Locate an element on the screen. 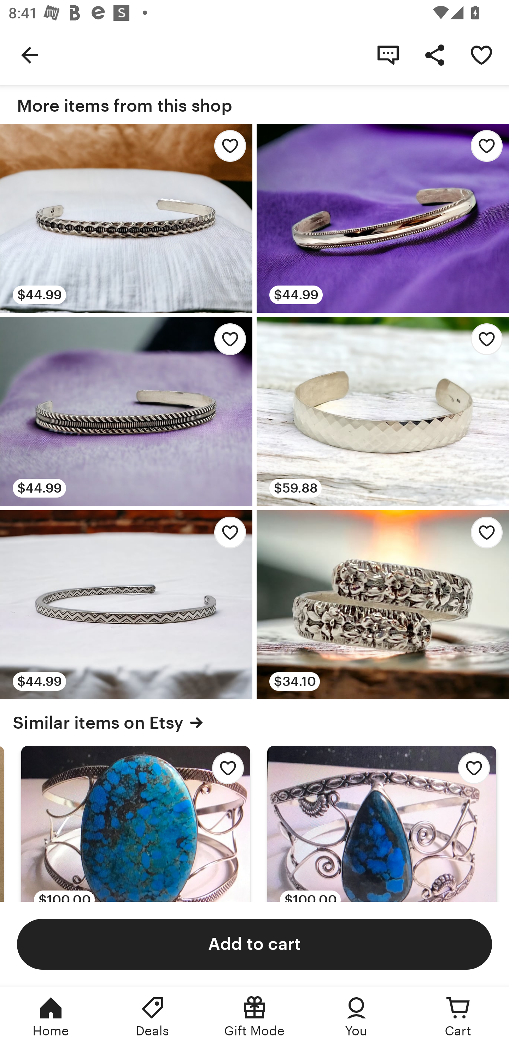 The height and width of the screenshot is (1046, 509). Deals is located at coordinates (153, 1016).